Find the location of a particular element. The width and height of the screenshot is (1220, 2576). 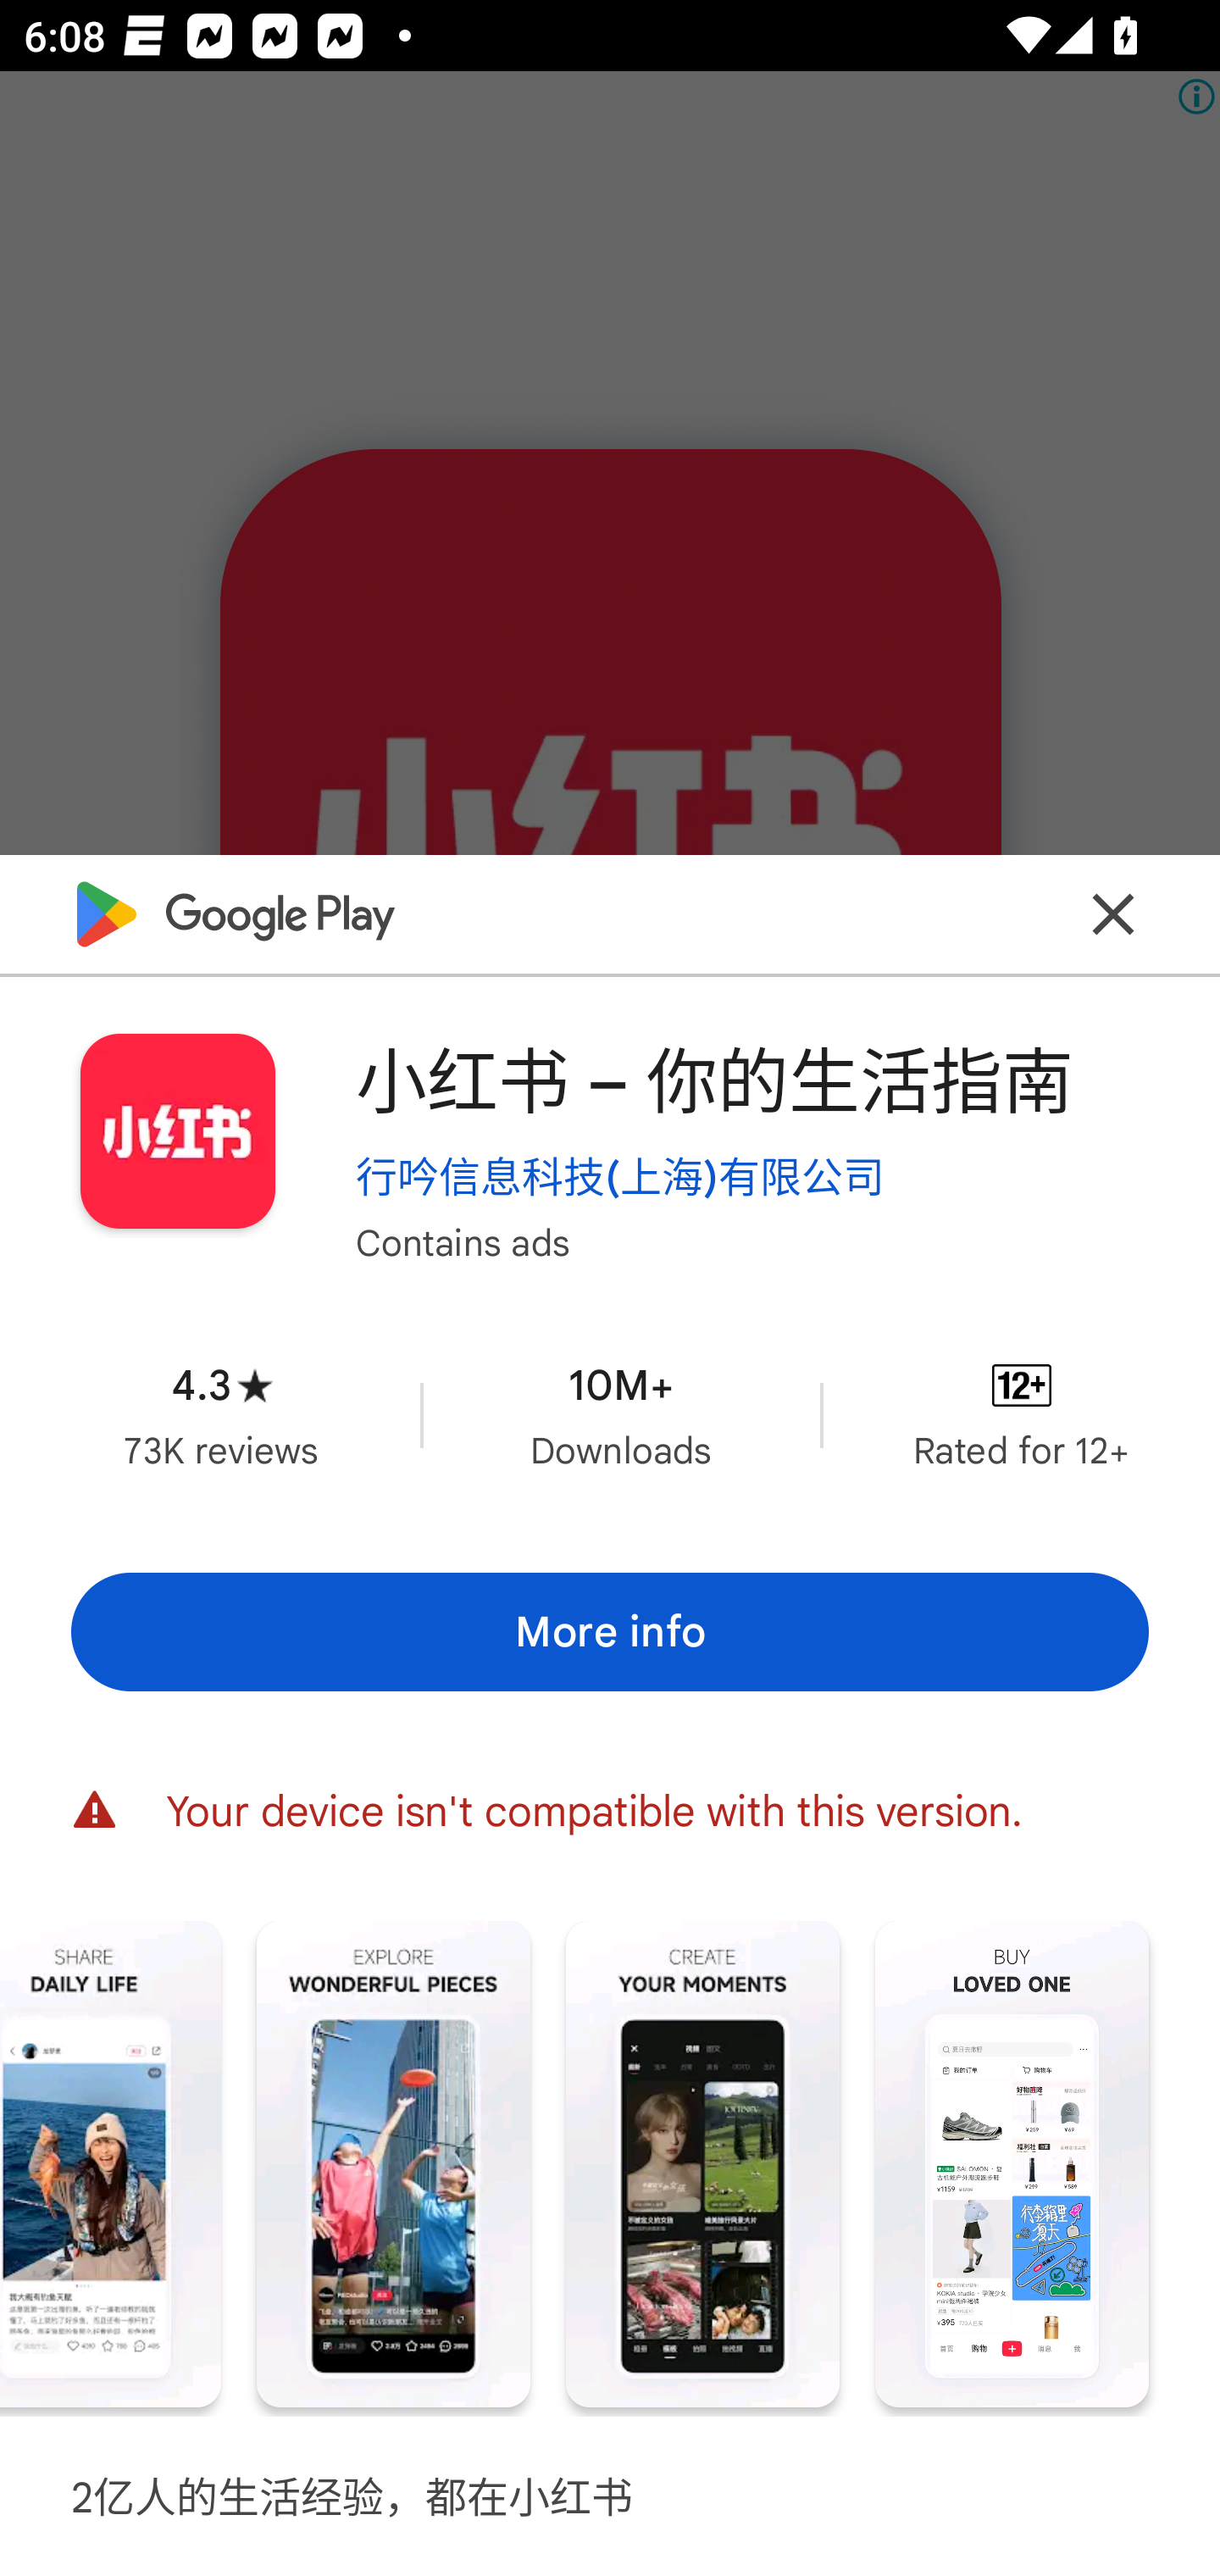

Image of app or game icon for 小红书 – 你的生活指南 is located at coordinates (177, 1132).